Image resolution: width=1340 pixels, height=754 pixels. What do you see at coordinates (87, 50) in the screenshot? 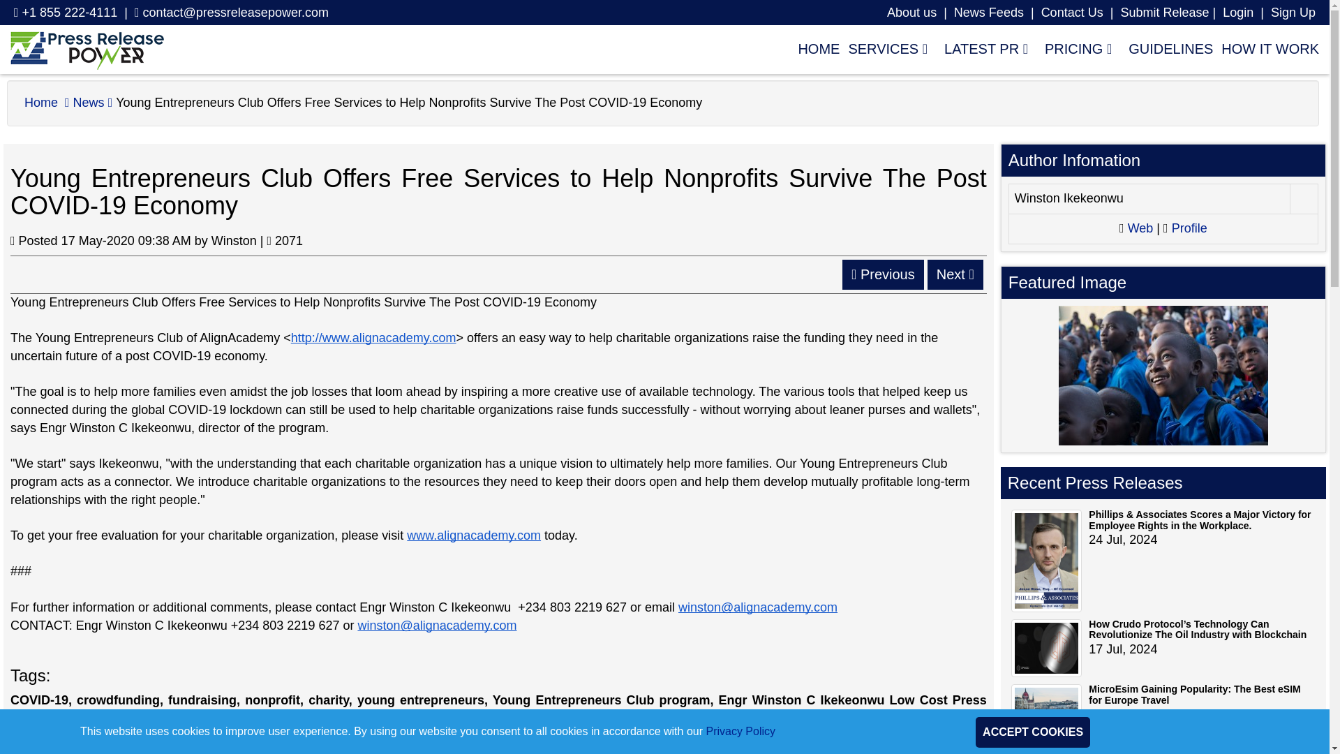
I see `Press Release Distribution Free` at bounding box center [87, 50].